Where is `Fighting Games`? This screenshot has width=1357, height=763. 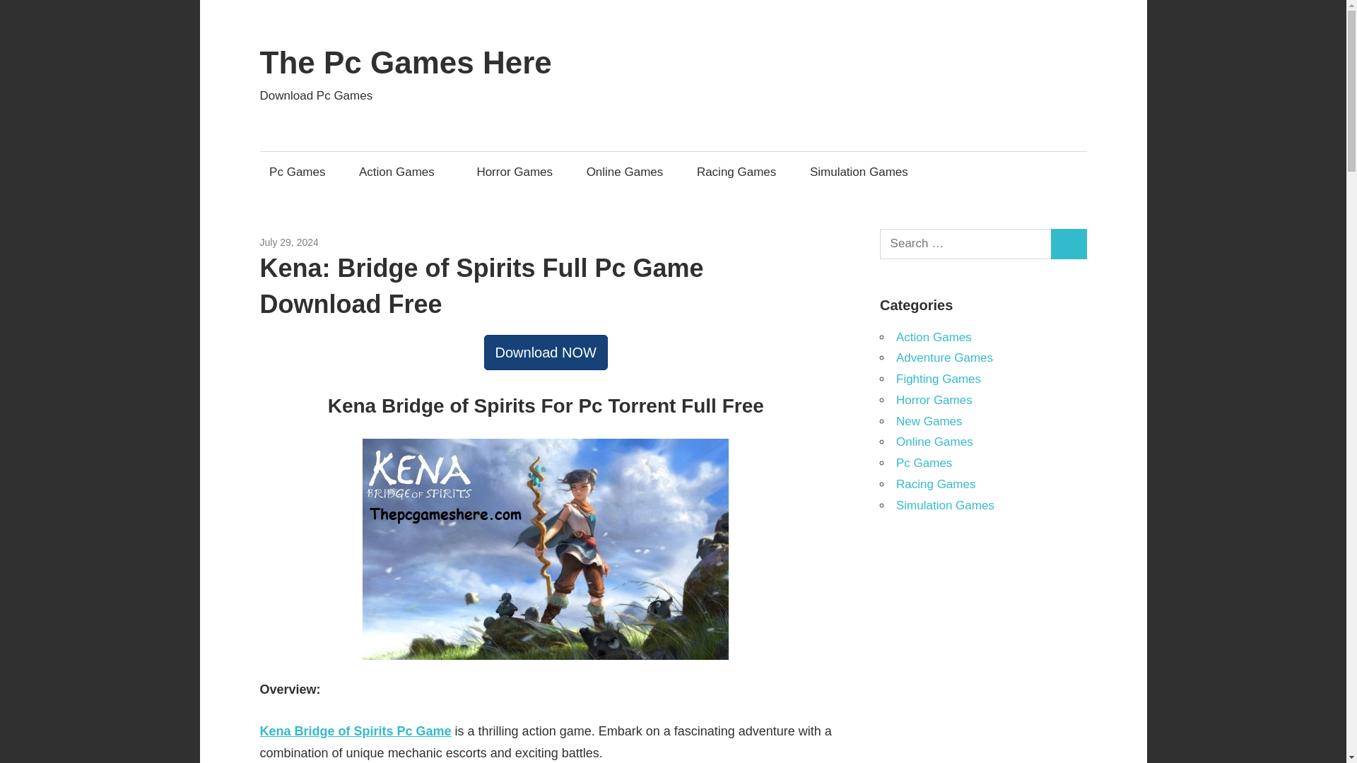
Fighting Games is located at coordinates (939, 379).